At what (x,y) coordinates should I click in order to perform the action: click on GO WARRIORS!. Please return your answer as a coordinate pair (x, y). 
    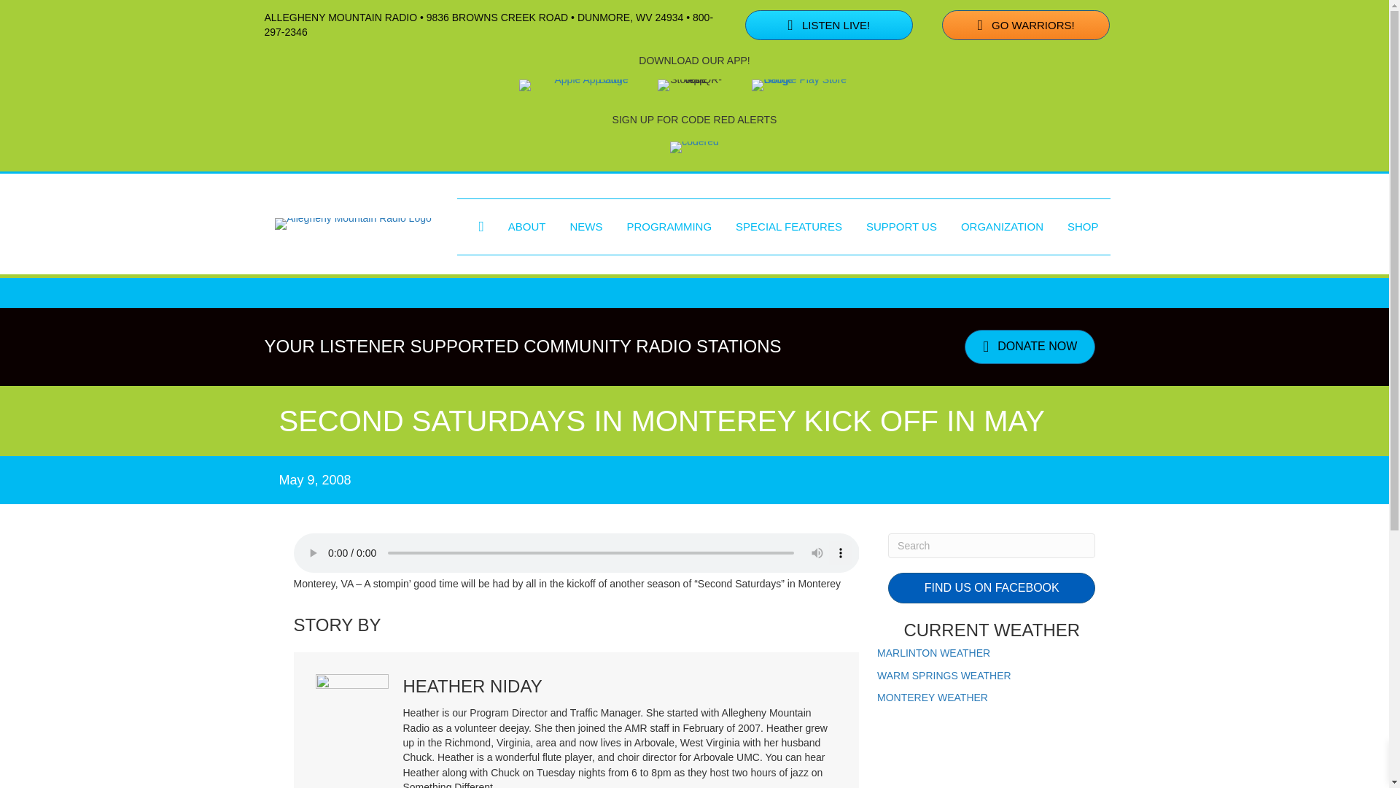
    Looking at the image, I should click on (1026, 26).